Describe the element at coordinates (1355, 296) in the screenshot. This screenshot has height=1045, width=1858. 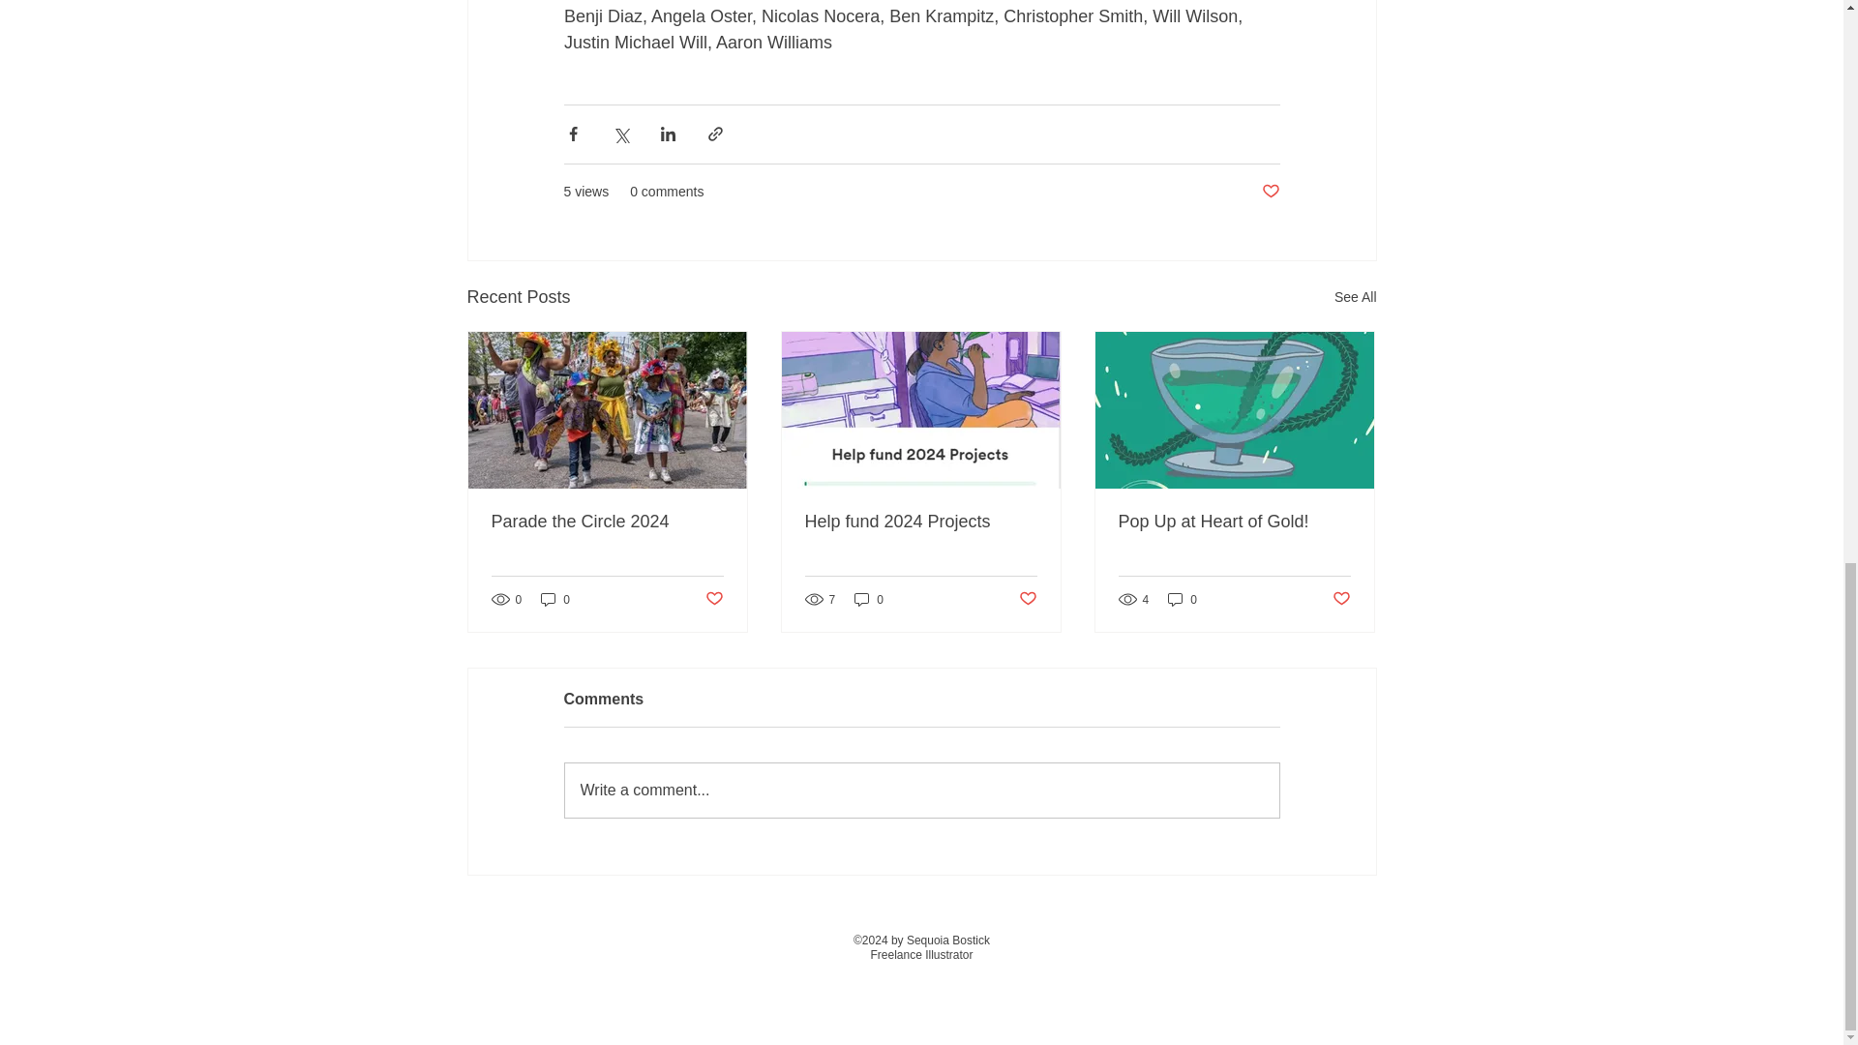
I see `See All` at that location.